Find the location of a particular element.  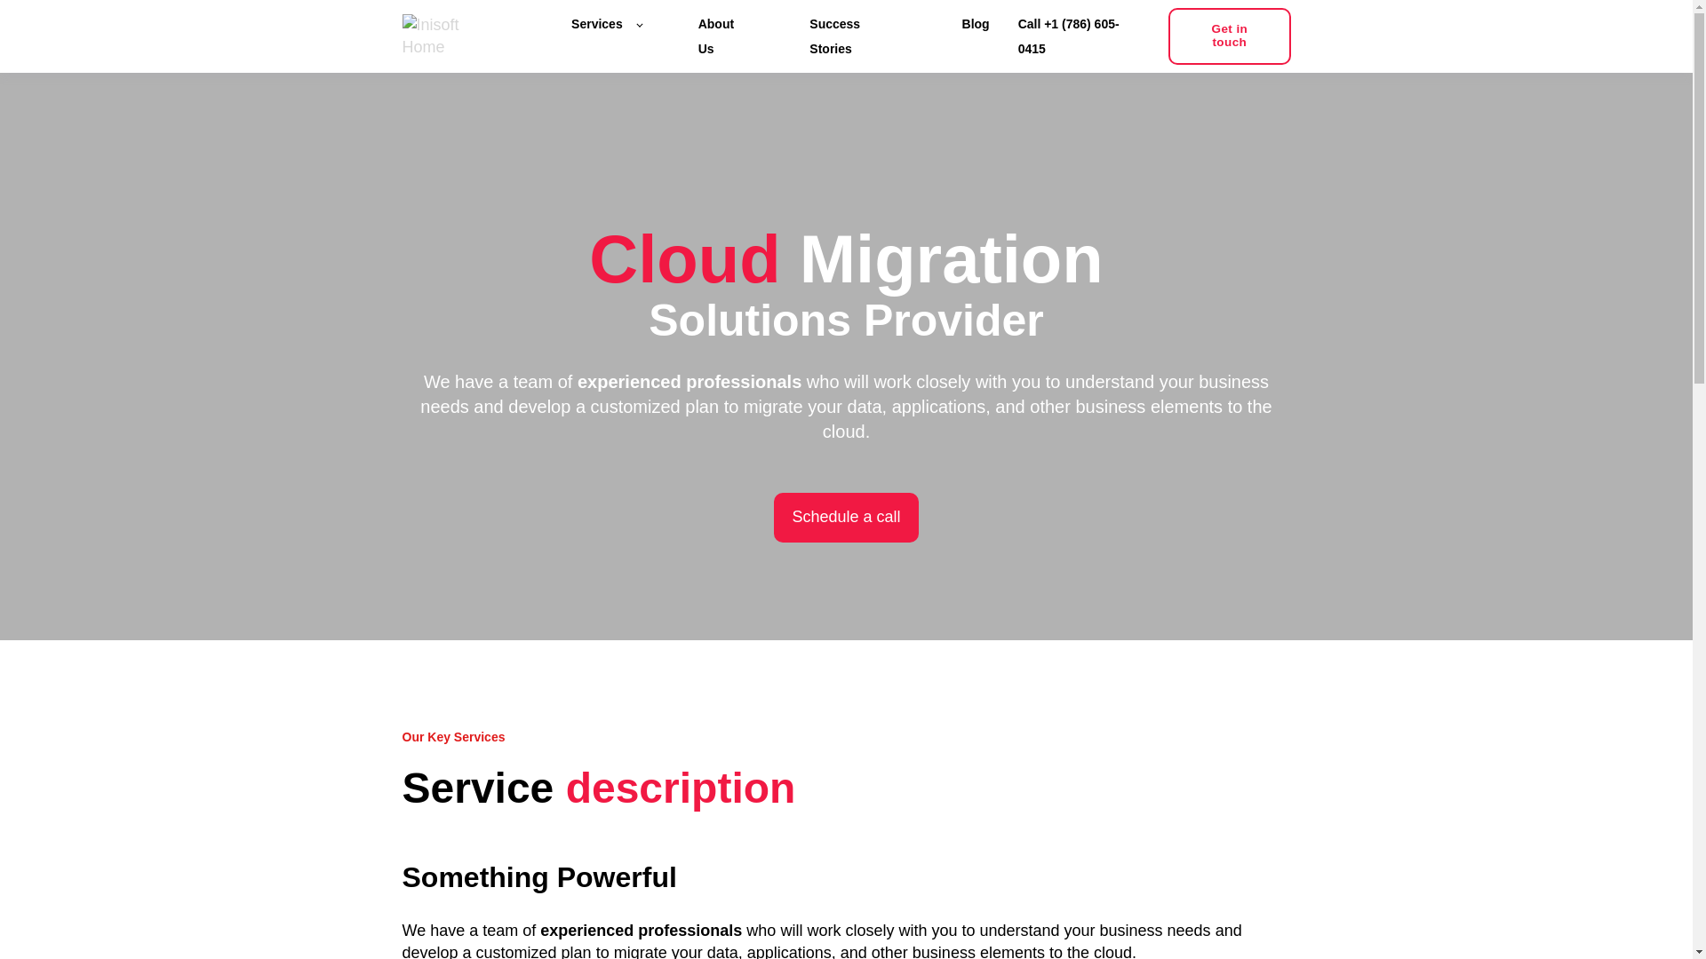

Schedule a call is located at coordinates (846, 517).